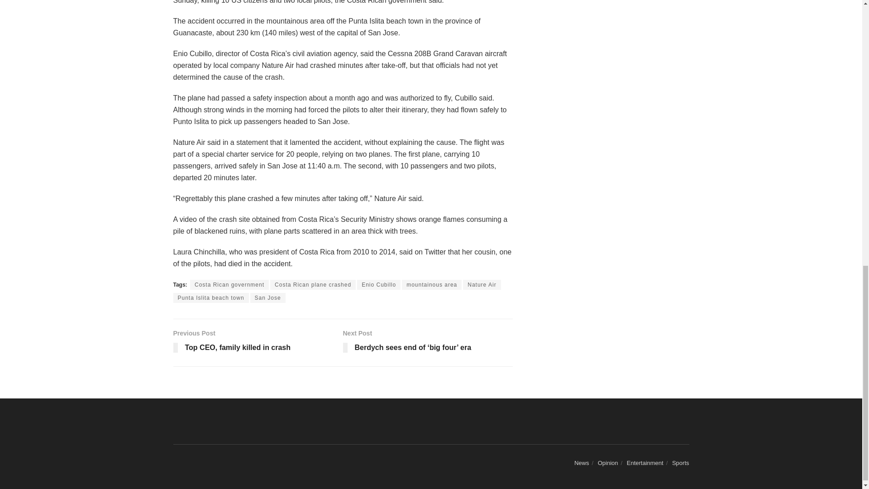  What do you see at coordinates (258, 342) in the screenshot?
I see `Enio Cubillo` at bounding box center [258, 342].